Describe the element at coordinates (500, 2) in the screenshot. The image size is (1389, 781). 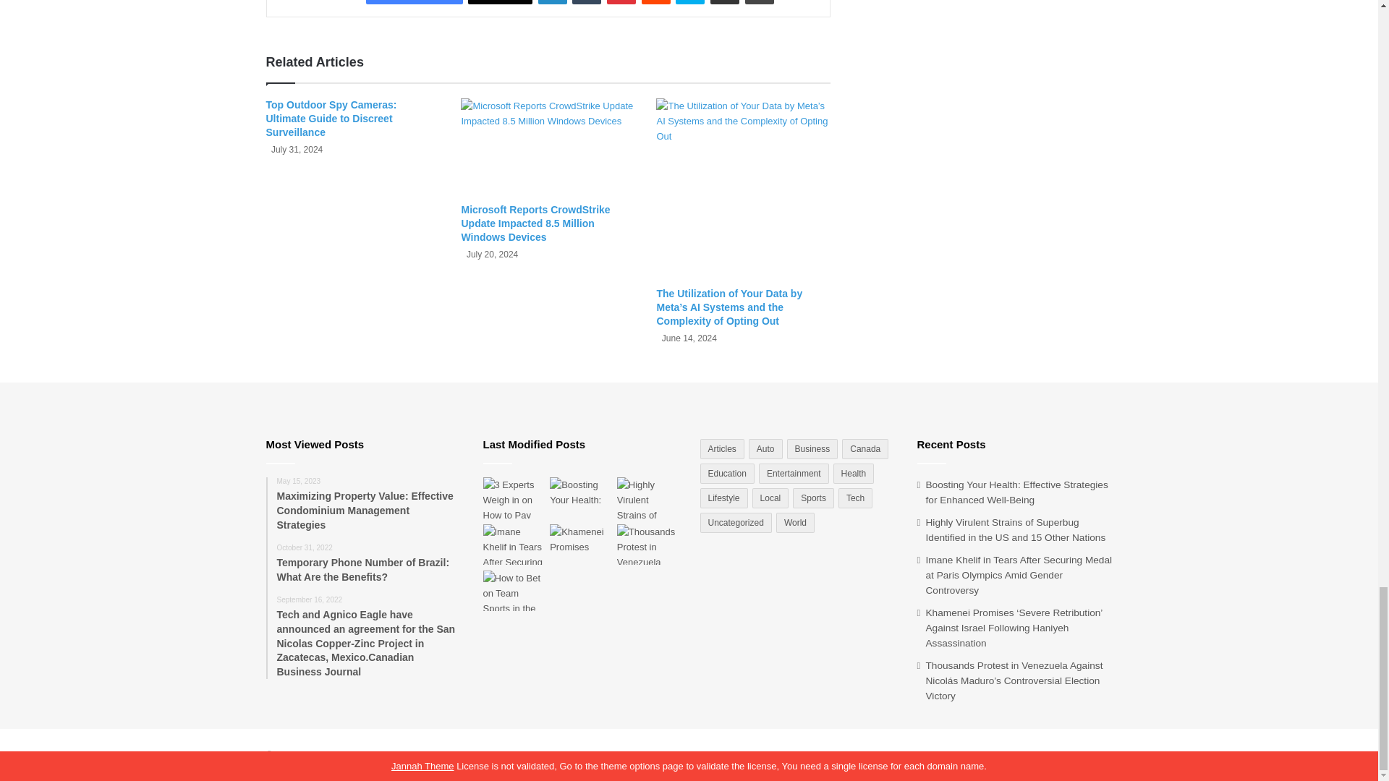
I see `X` at that location.